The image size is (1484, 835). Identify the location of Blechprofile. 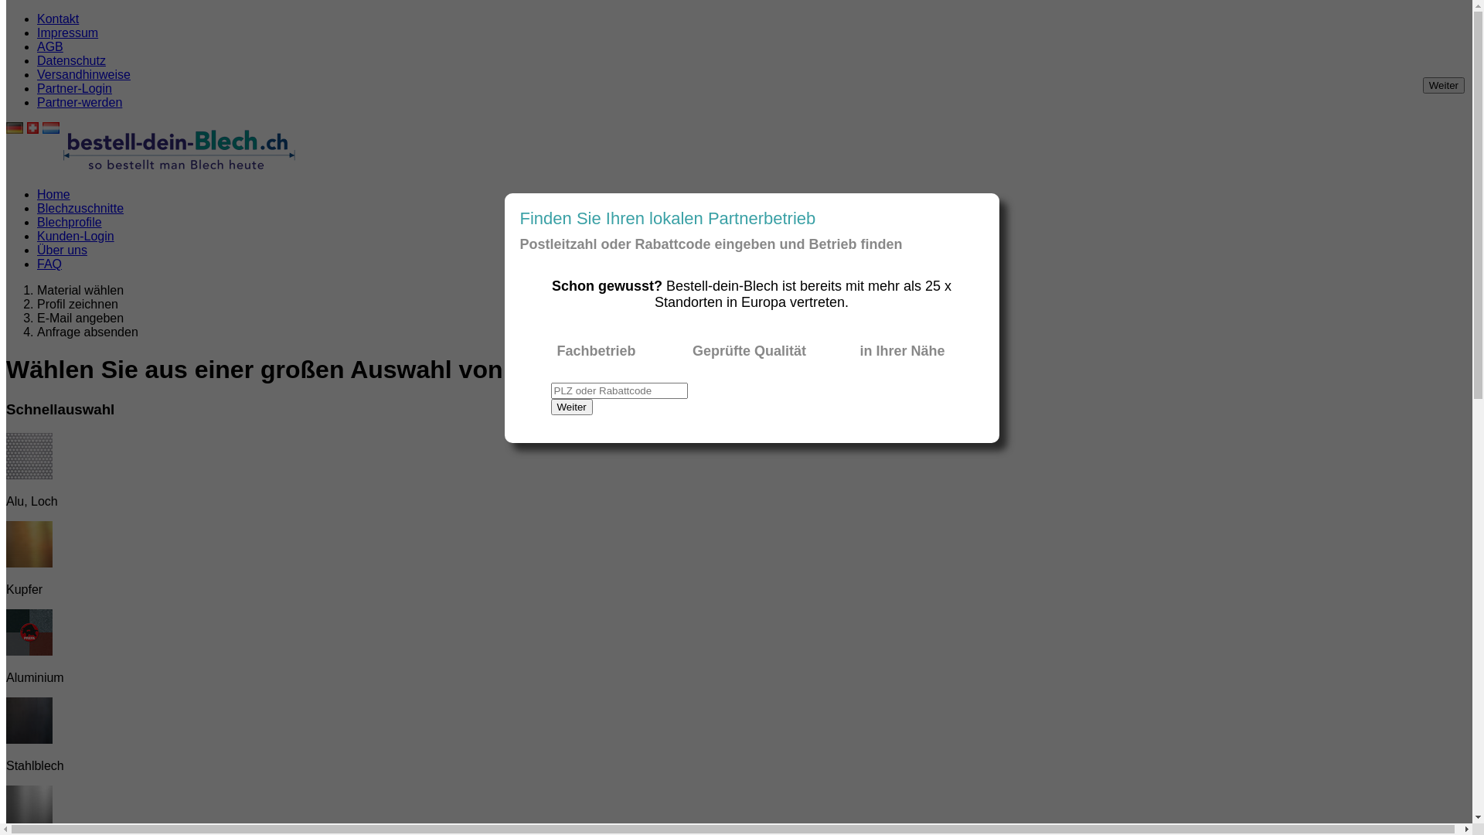
(70, 223).